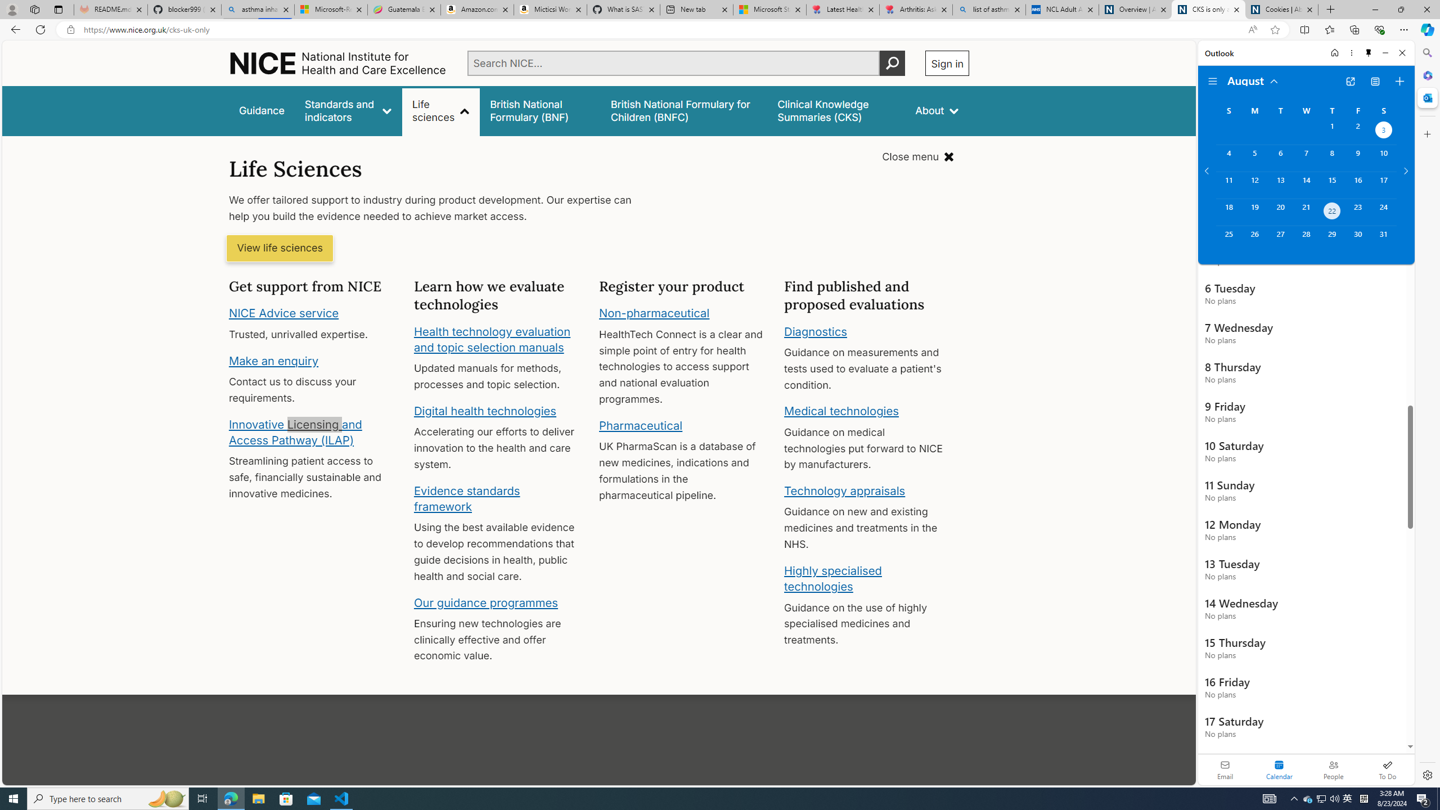 The image size is (1440, 810). Describe the element at coordinates (1358, 184) in the screenshot. I see `Friday, August 16, 2024. ` at that location.